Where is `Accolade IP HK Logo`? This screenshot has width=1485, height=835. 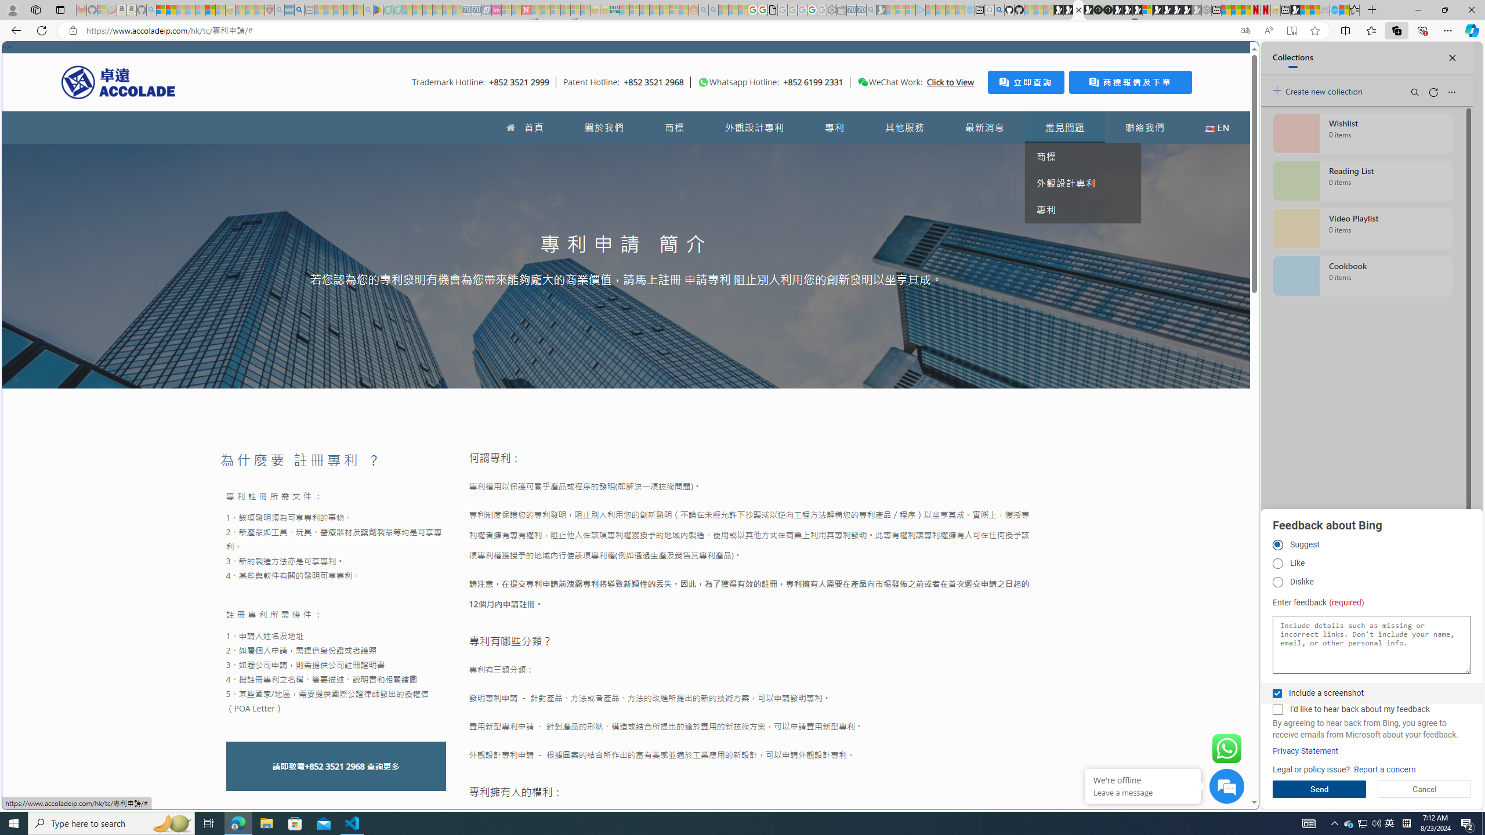 Accolade IP HK Logo is located at coordinates (118, 82).